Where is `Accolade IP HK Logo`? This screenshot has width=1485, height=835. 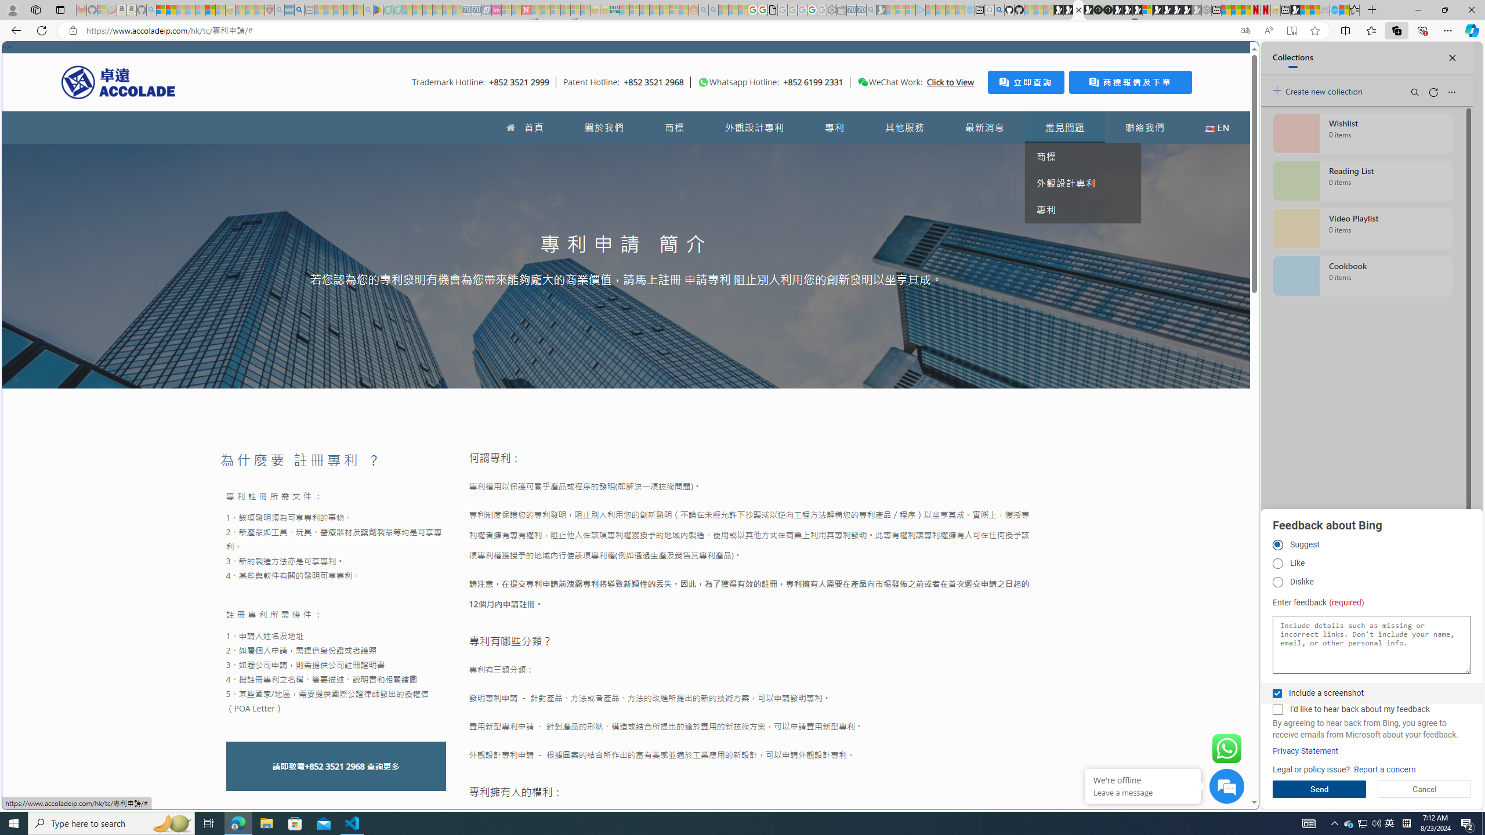 Accolade IP HK Logo is located at coordinates (118, 82).